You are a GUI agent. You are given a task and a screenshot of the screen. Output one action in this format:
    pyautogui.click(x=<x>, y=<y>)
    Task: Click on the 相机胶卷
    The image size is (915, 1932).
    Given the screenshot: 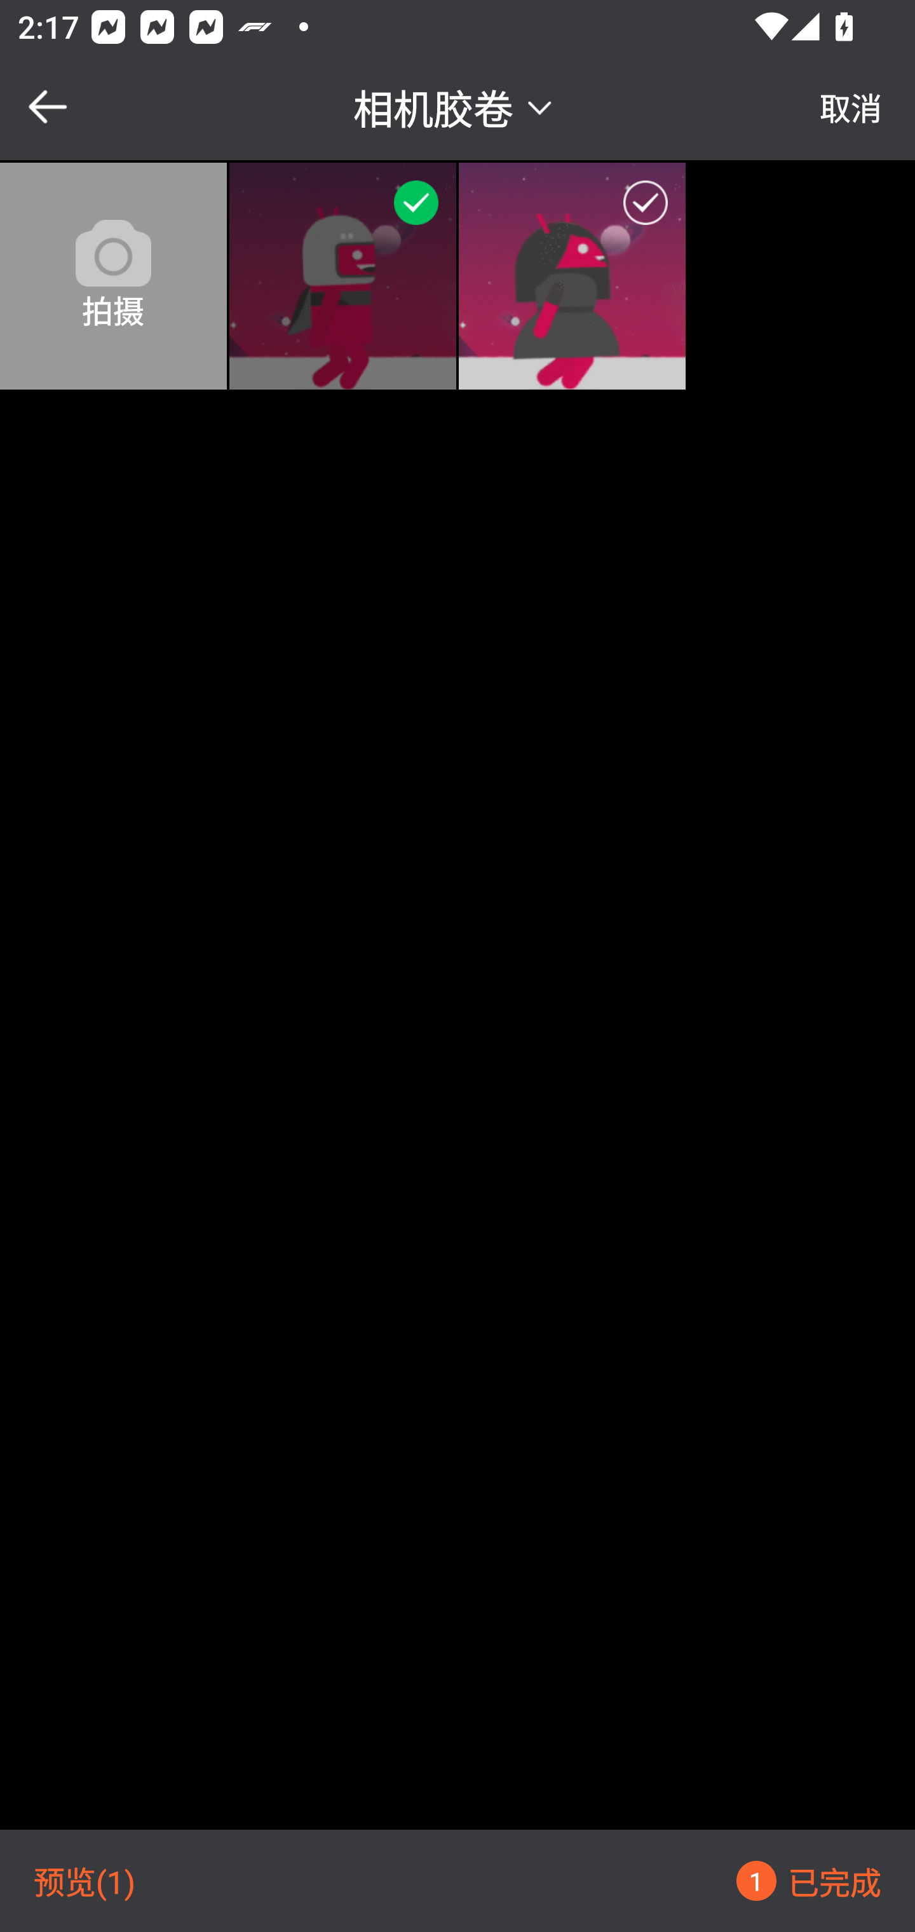 What is the action you would take?
    pyautogui.click(x=456, y=105)
    